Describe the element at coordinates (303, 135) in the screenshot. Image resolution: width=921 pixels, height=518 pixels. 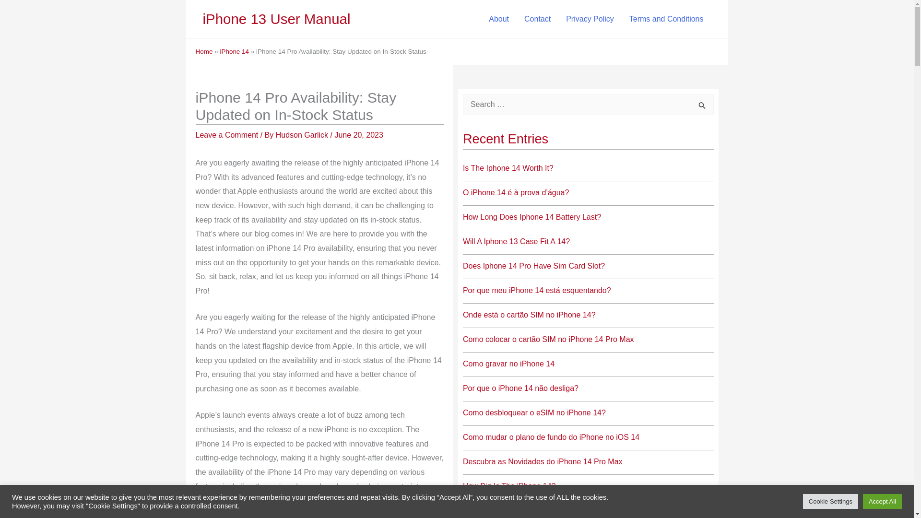
I see `View all posts by Hudson Garlick` at that location.